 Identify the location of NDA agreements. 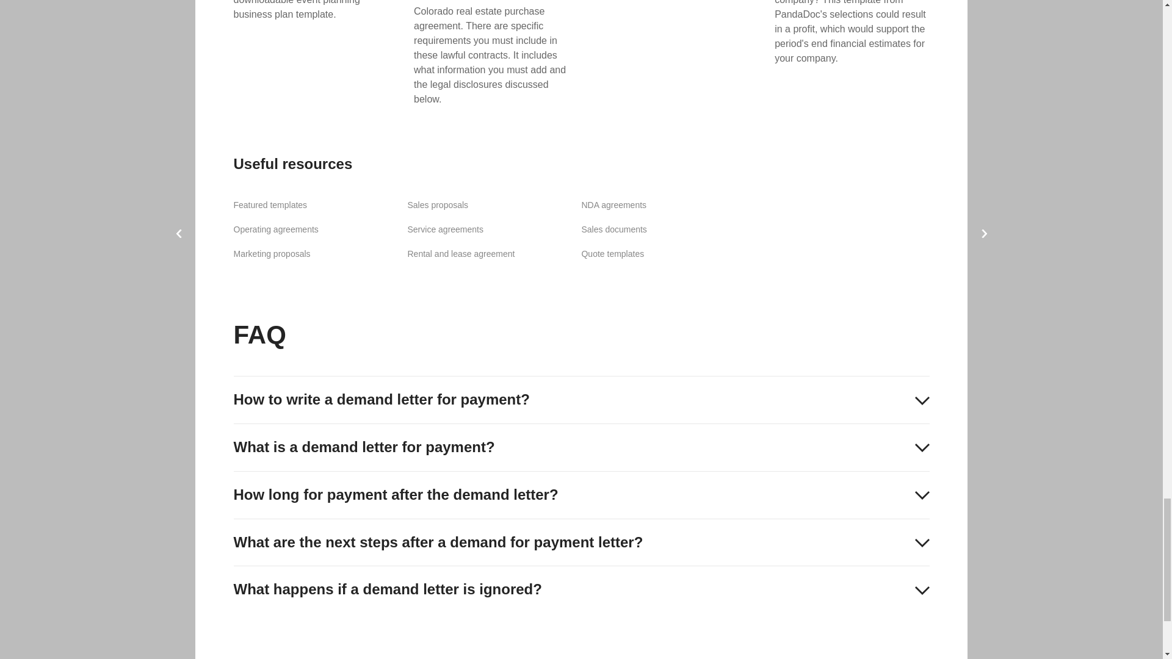
(614, 205).